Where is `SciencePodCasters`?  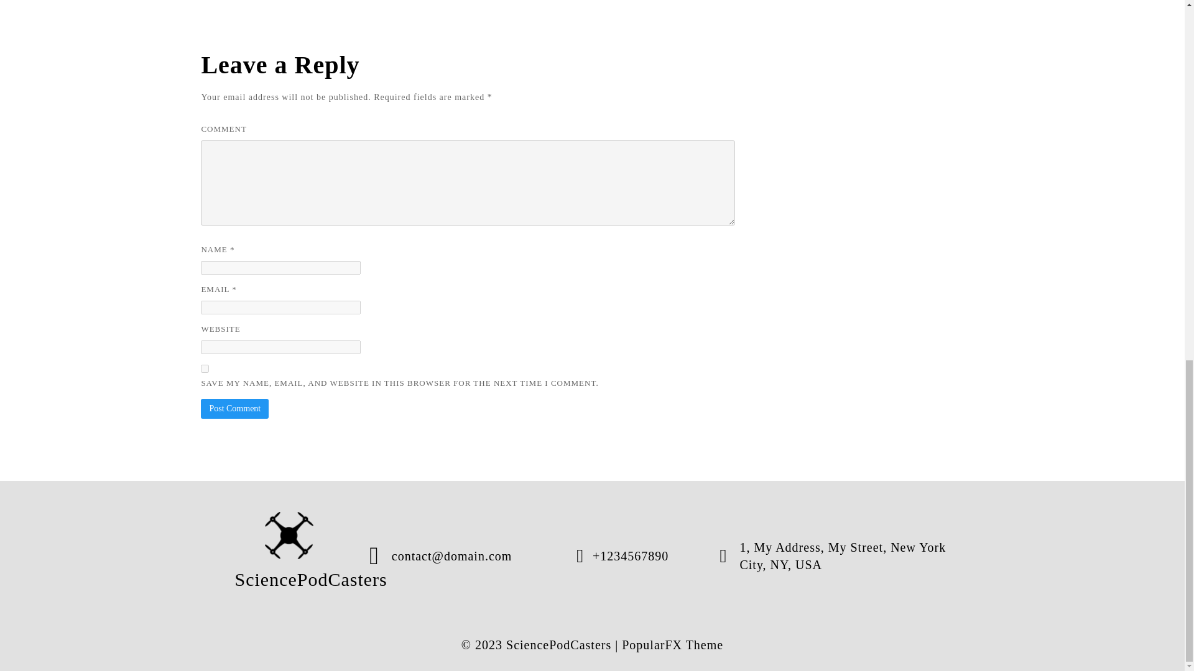 SciencePodCasters is located at coordinates (289, 555).